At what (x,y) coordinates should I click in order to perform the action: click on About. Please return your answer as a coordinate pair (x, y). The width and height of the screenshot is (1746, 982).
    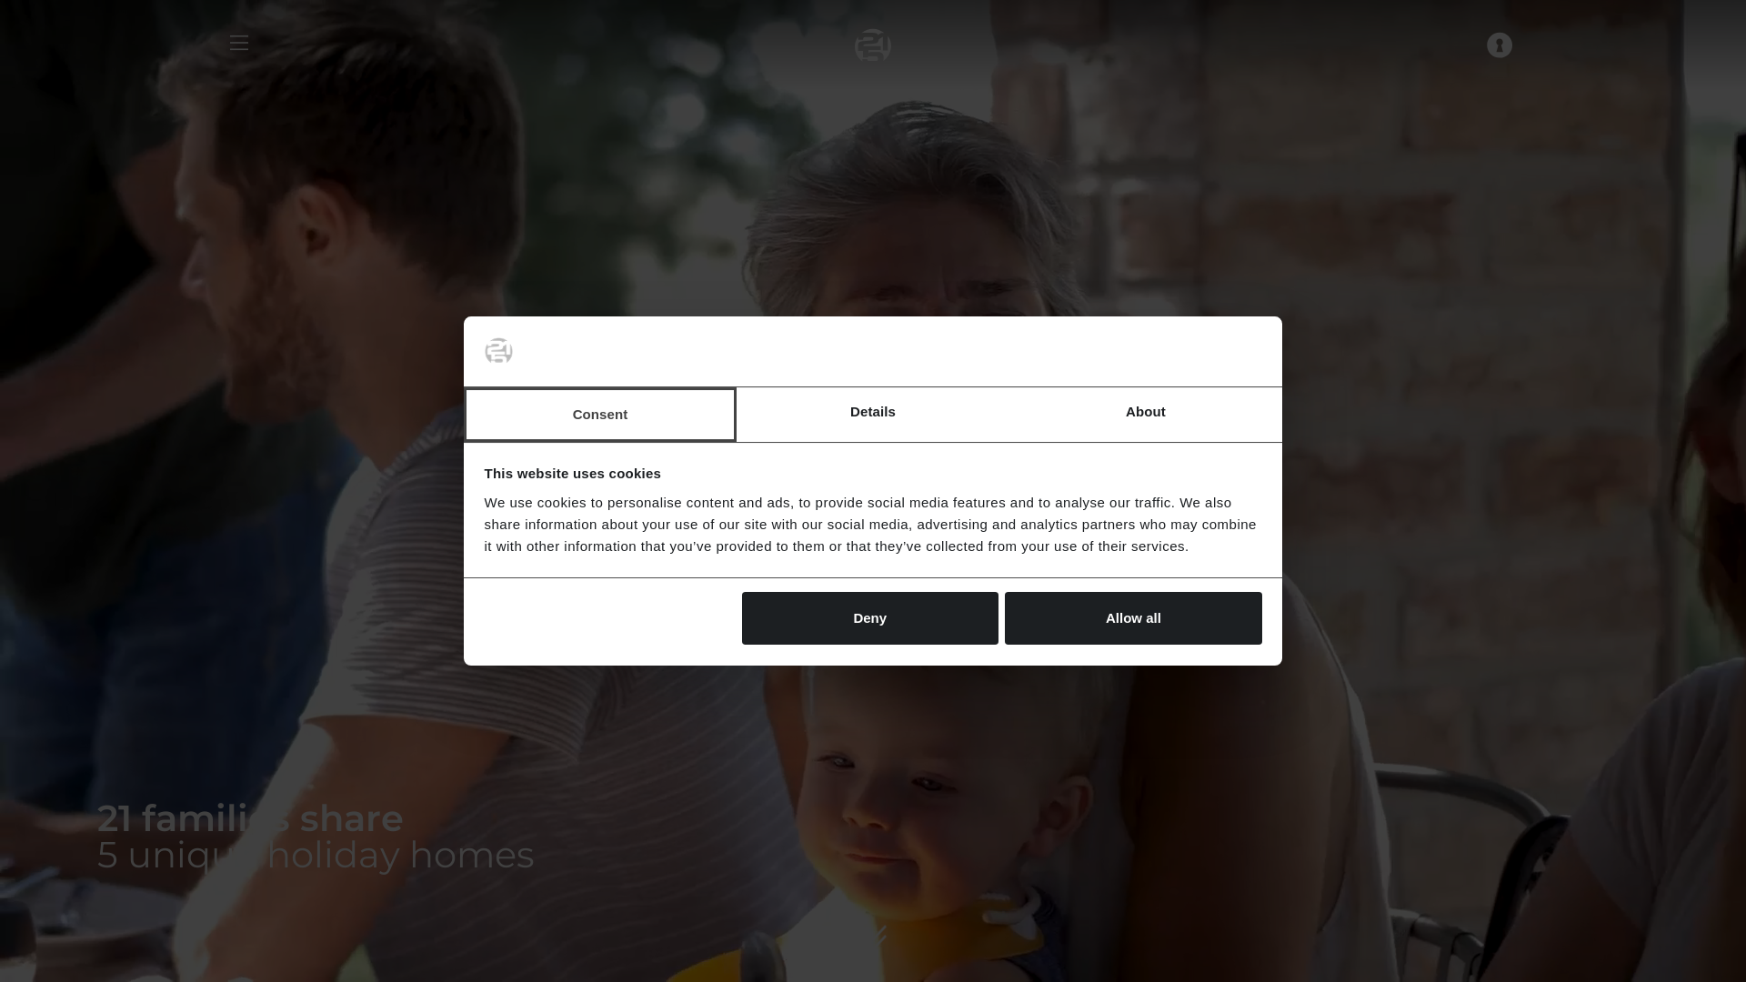
    Looking at the image, I should click on (1146, 415).